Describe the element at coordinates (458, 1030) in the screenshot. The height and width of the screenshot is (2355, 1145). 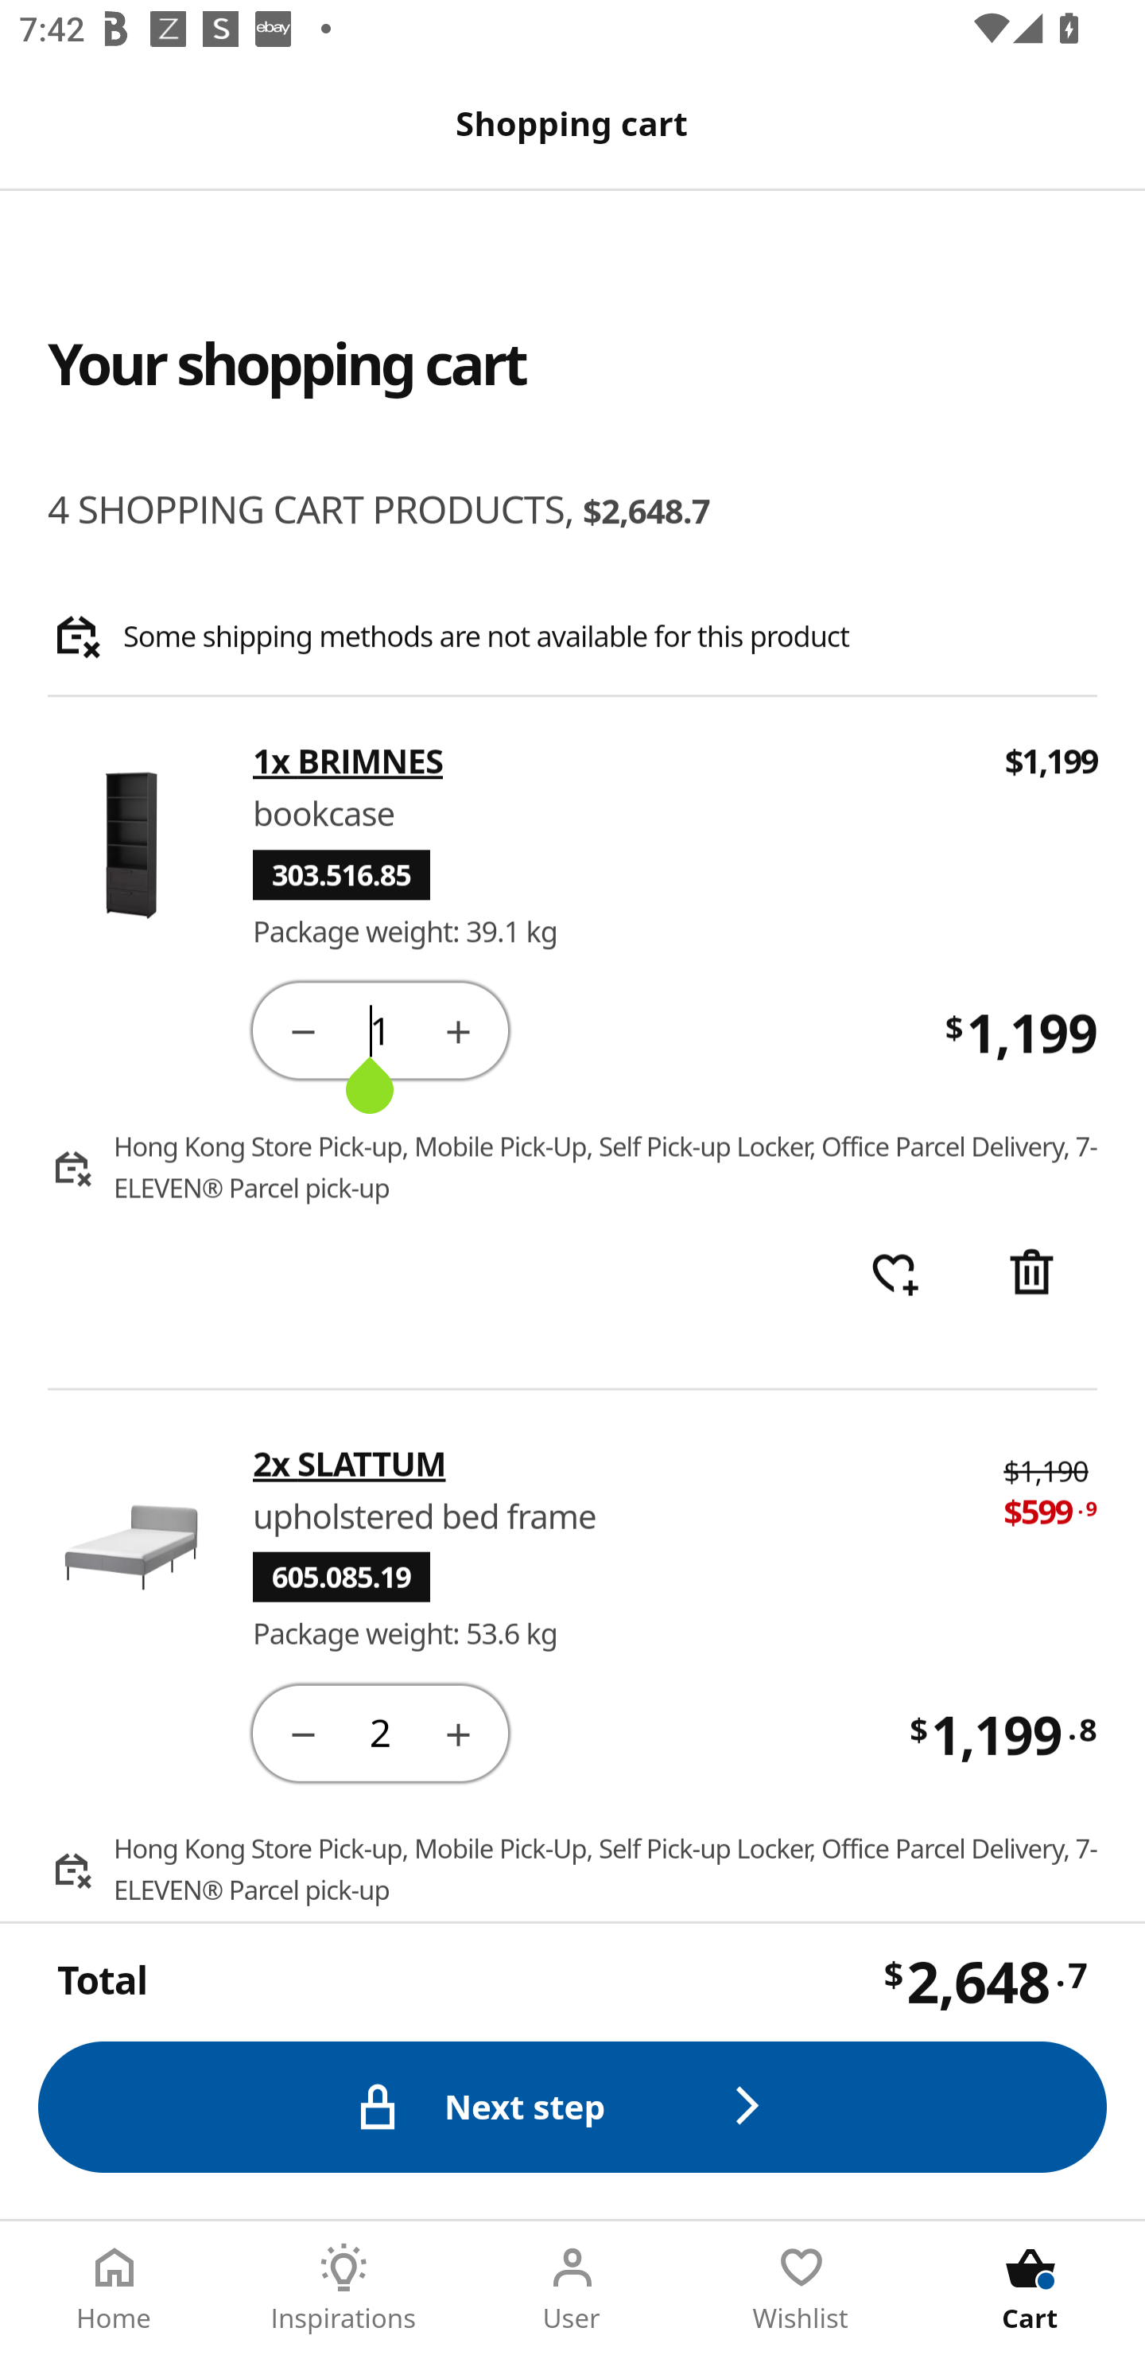
I see `` at that location.